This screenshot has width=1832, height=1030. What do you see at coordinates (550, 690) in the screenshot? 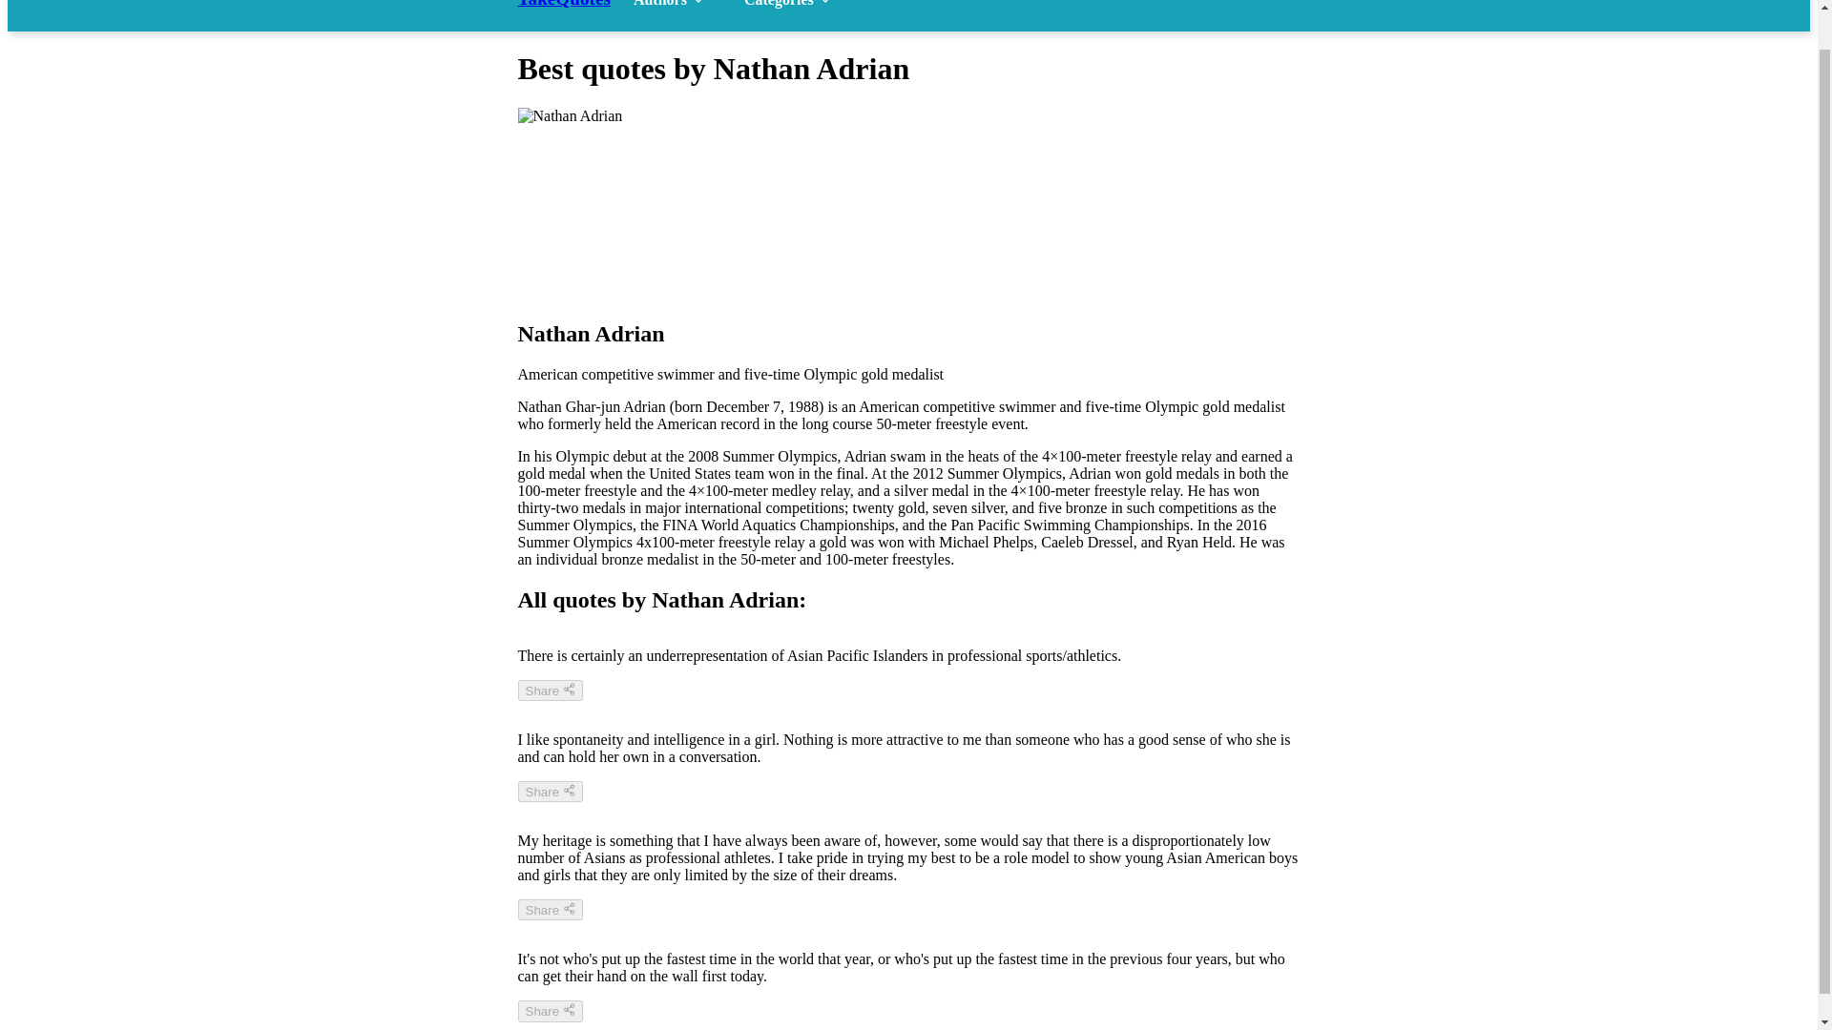
I see `Share` at bounding box center [550, 690].